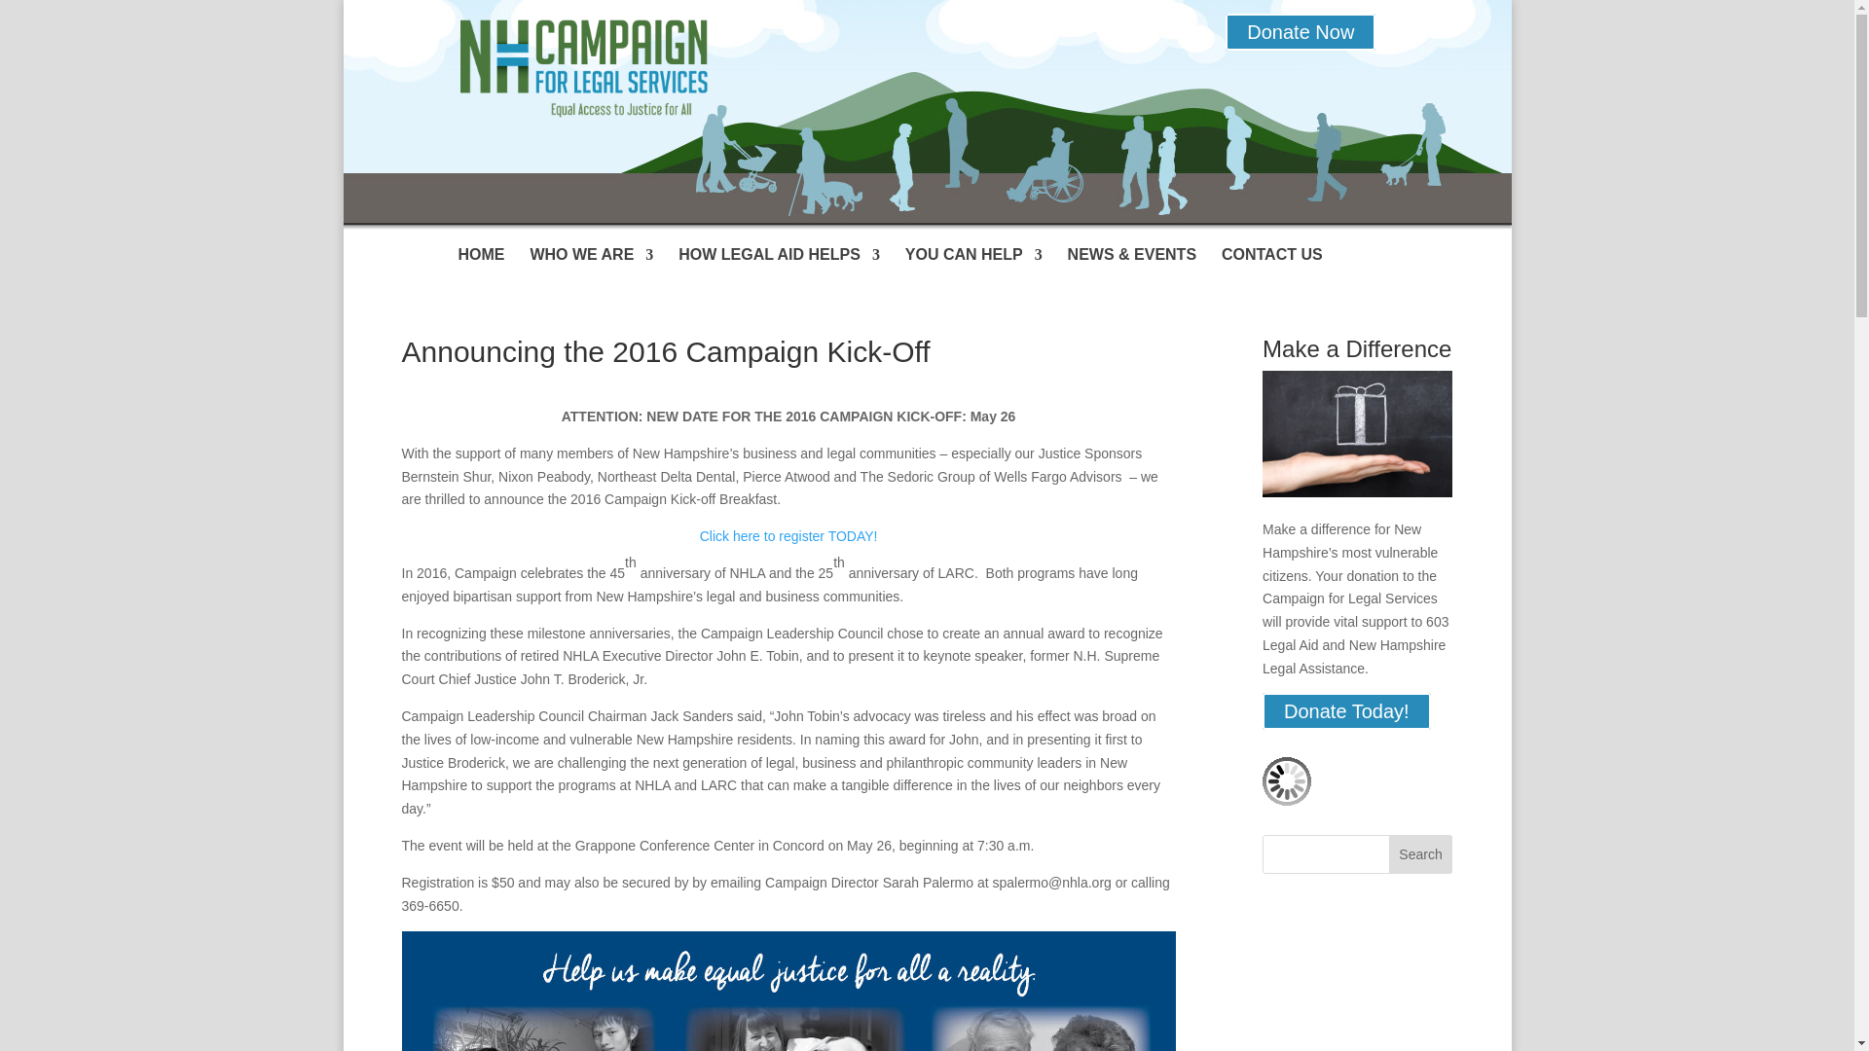 The image size is (1869, 1051). I want to click on WHO WE ARE, so click(590, 265).